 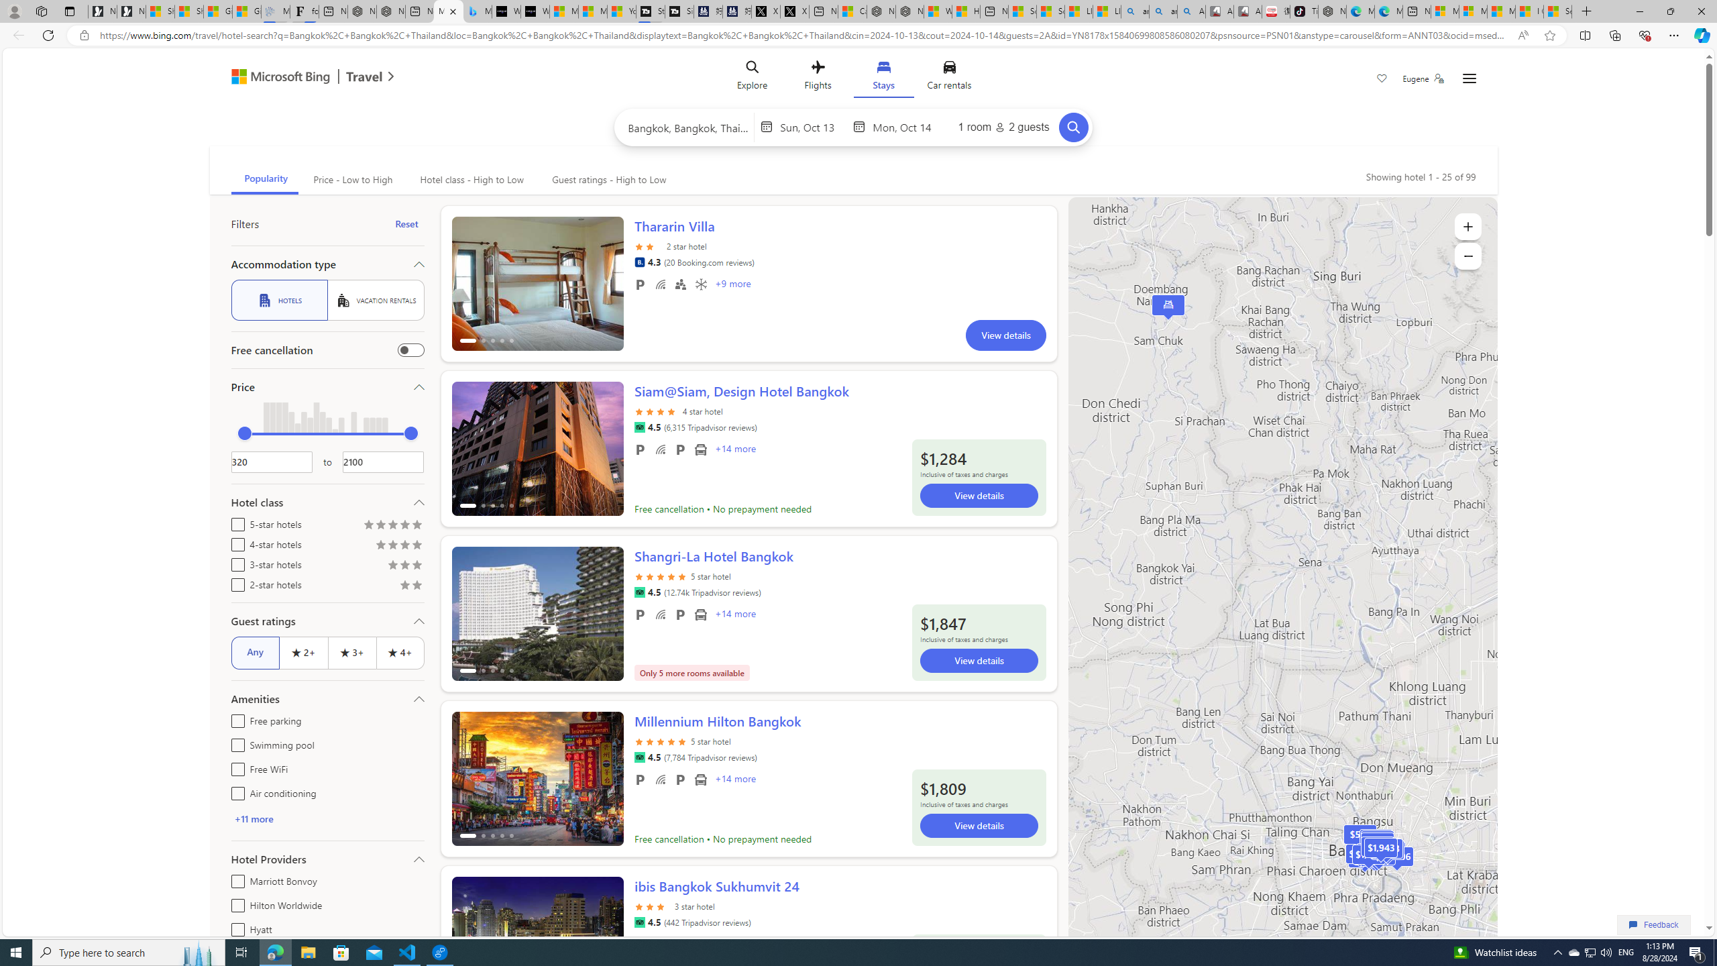 I want to click on 3+, so click(x=351, y=652).